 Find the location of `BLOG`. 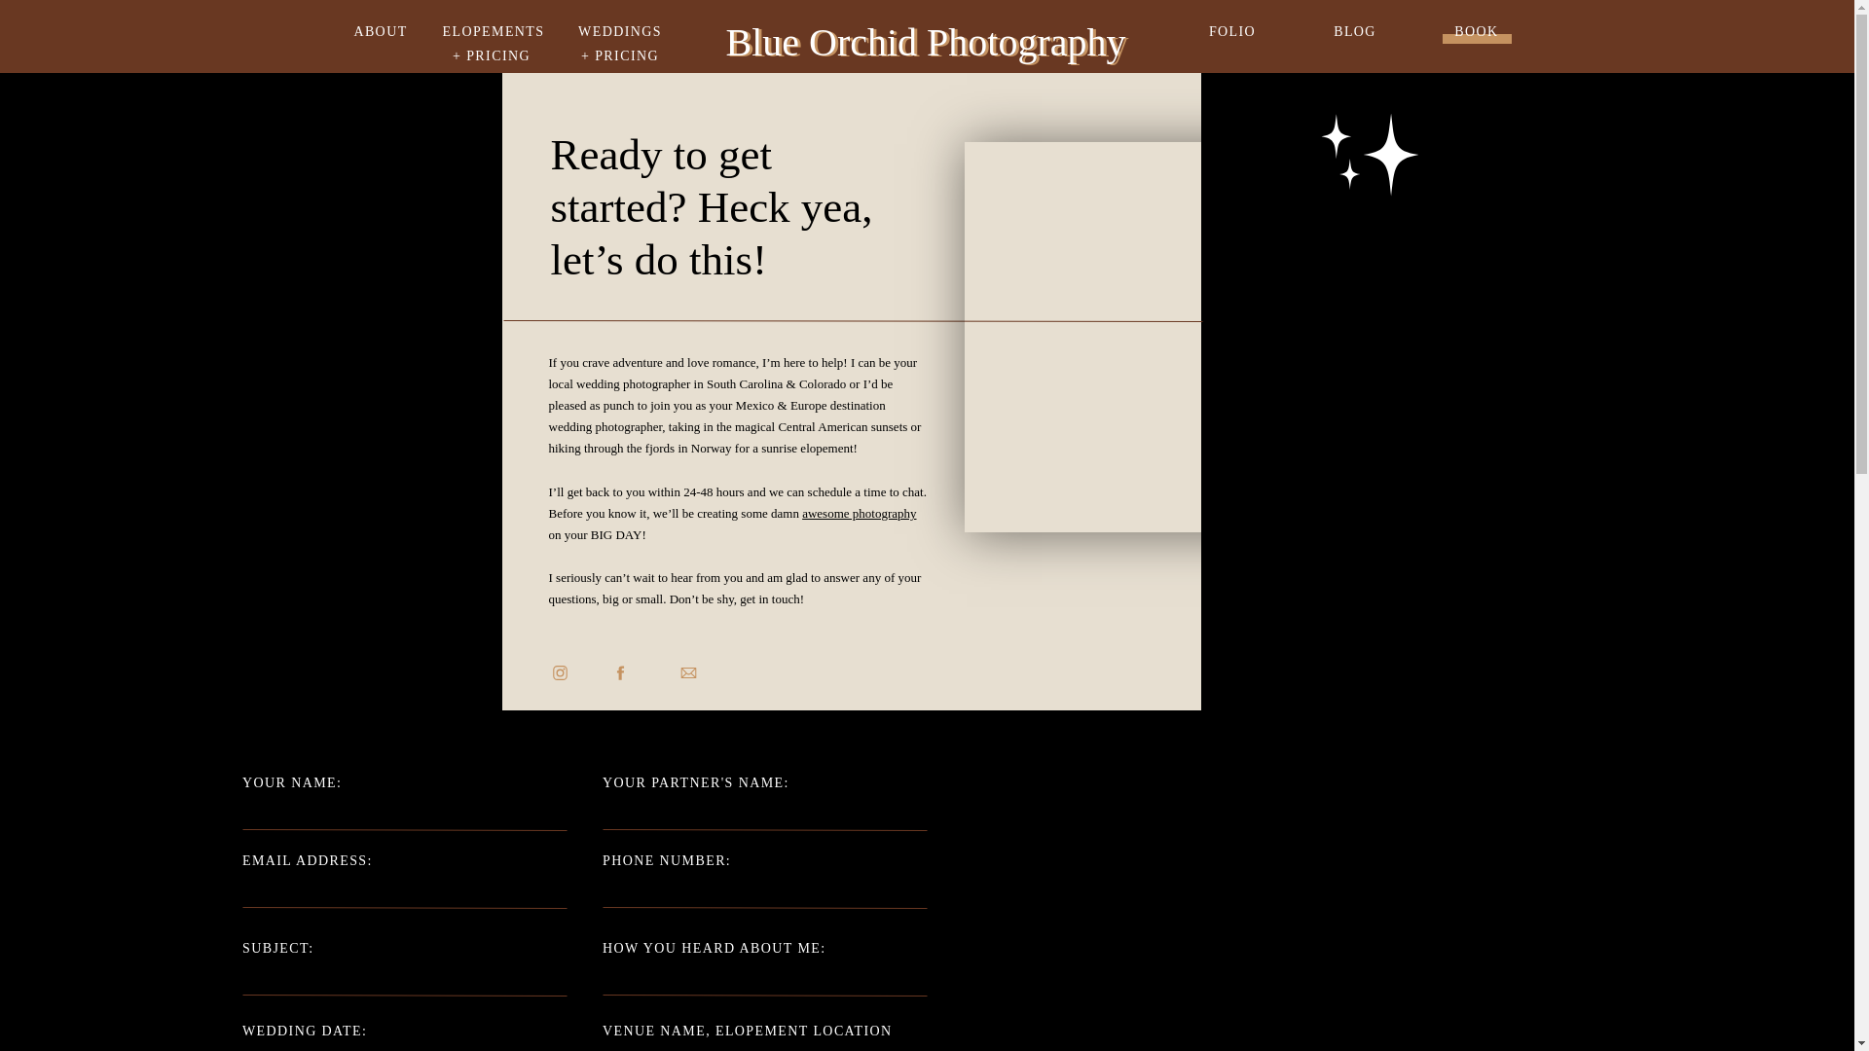

BLOG is located at coordinates (1353, 30).